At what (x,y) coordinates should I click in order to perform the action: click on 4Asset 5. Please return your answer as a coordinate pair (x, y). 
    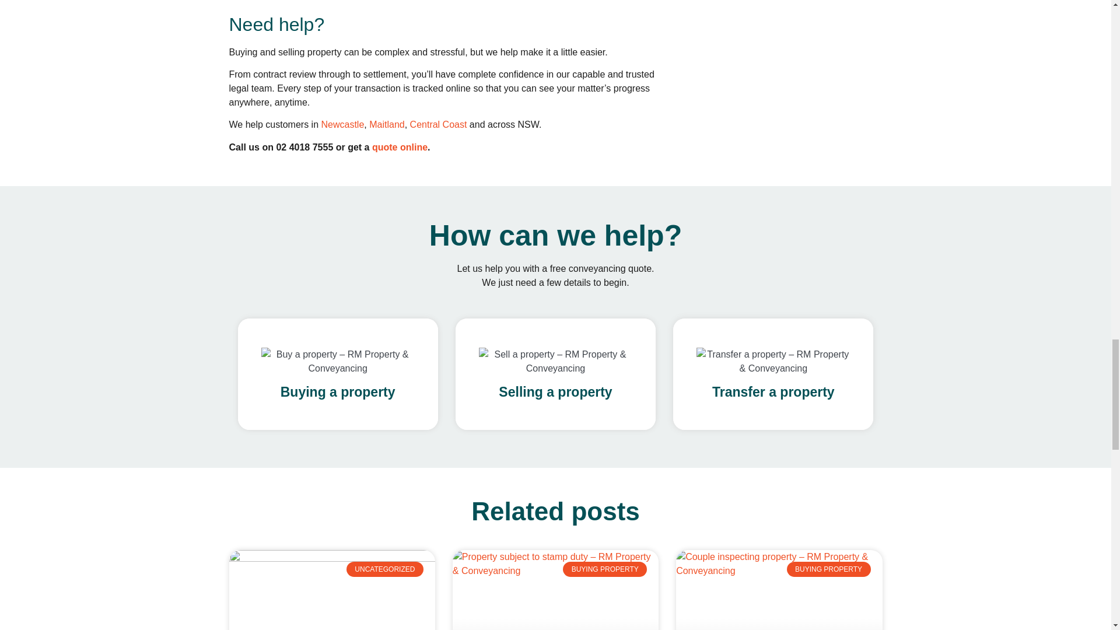
    Looking at the image, I should click on (337, 362).